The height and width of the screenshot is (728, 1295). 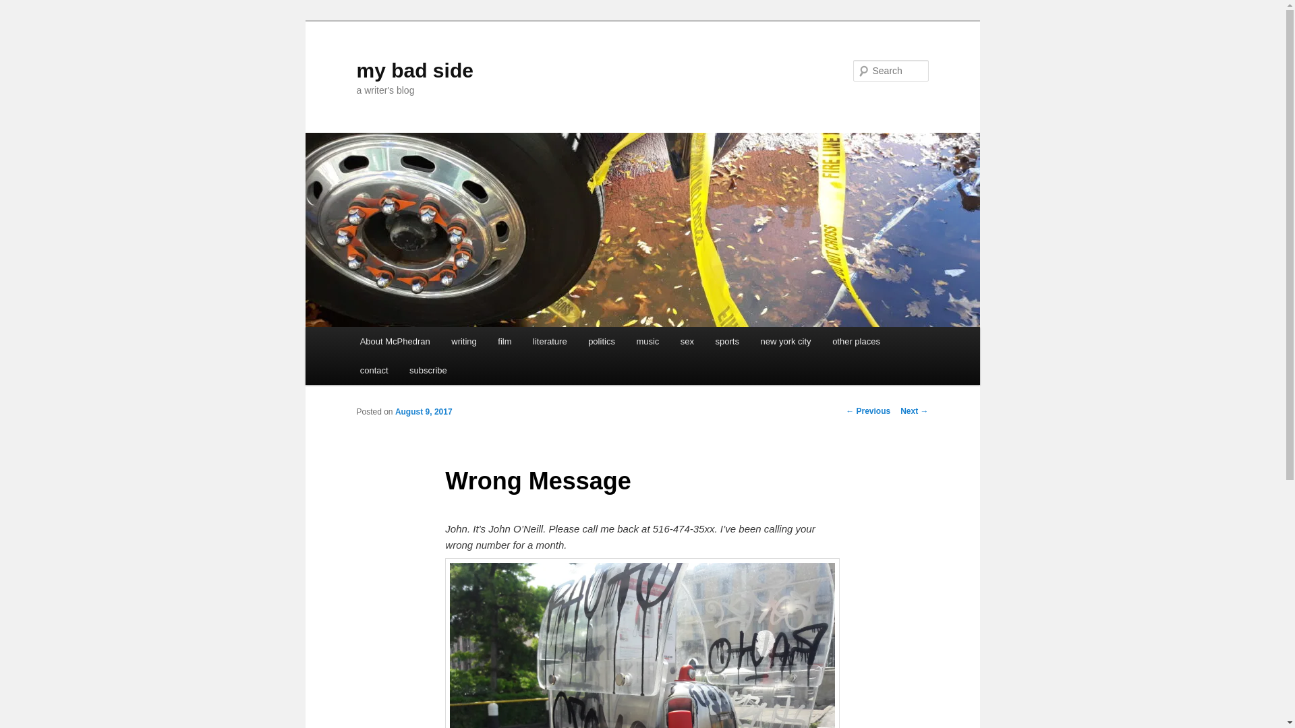 I want to click on About McPhedran, so click(x=395, y=341).